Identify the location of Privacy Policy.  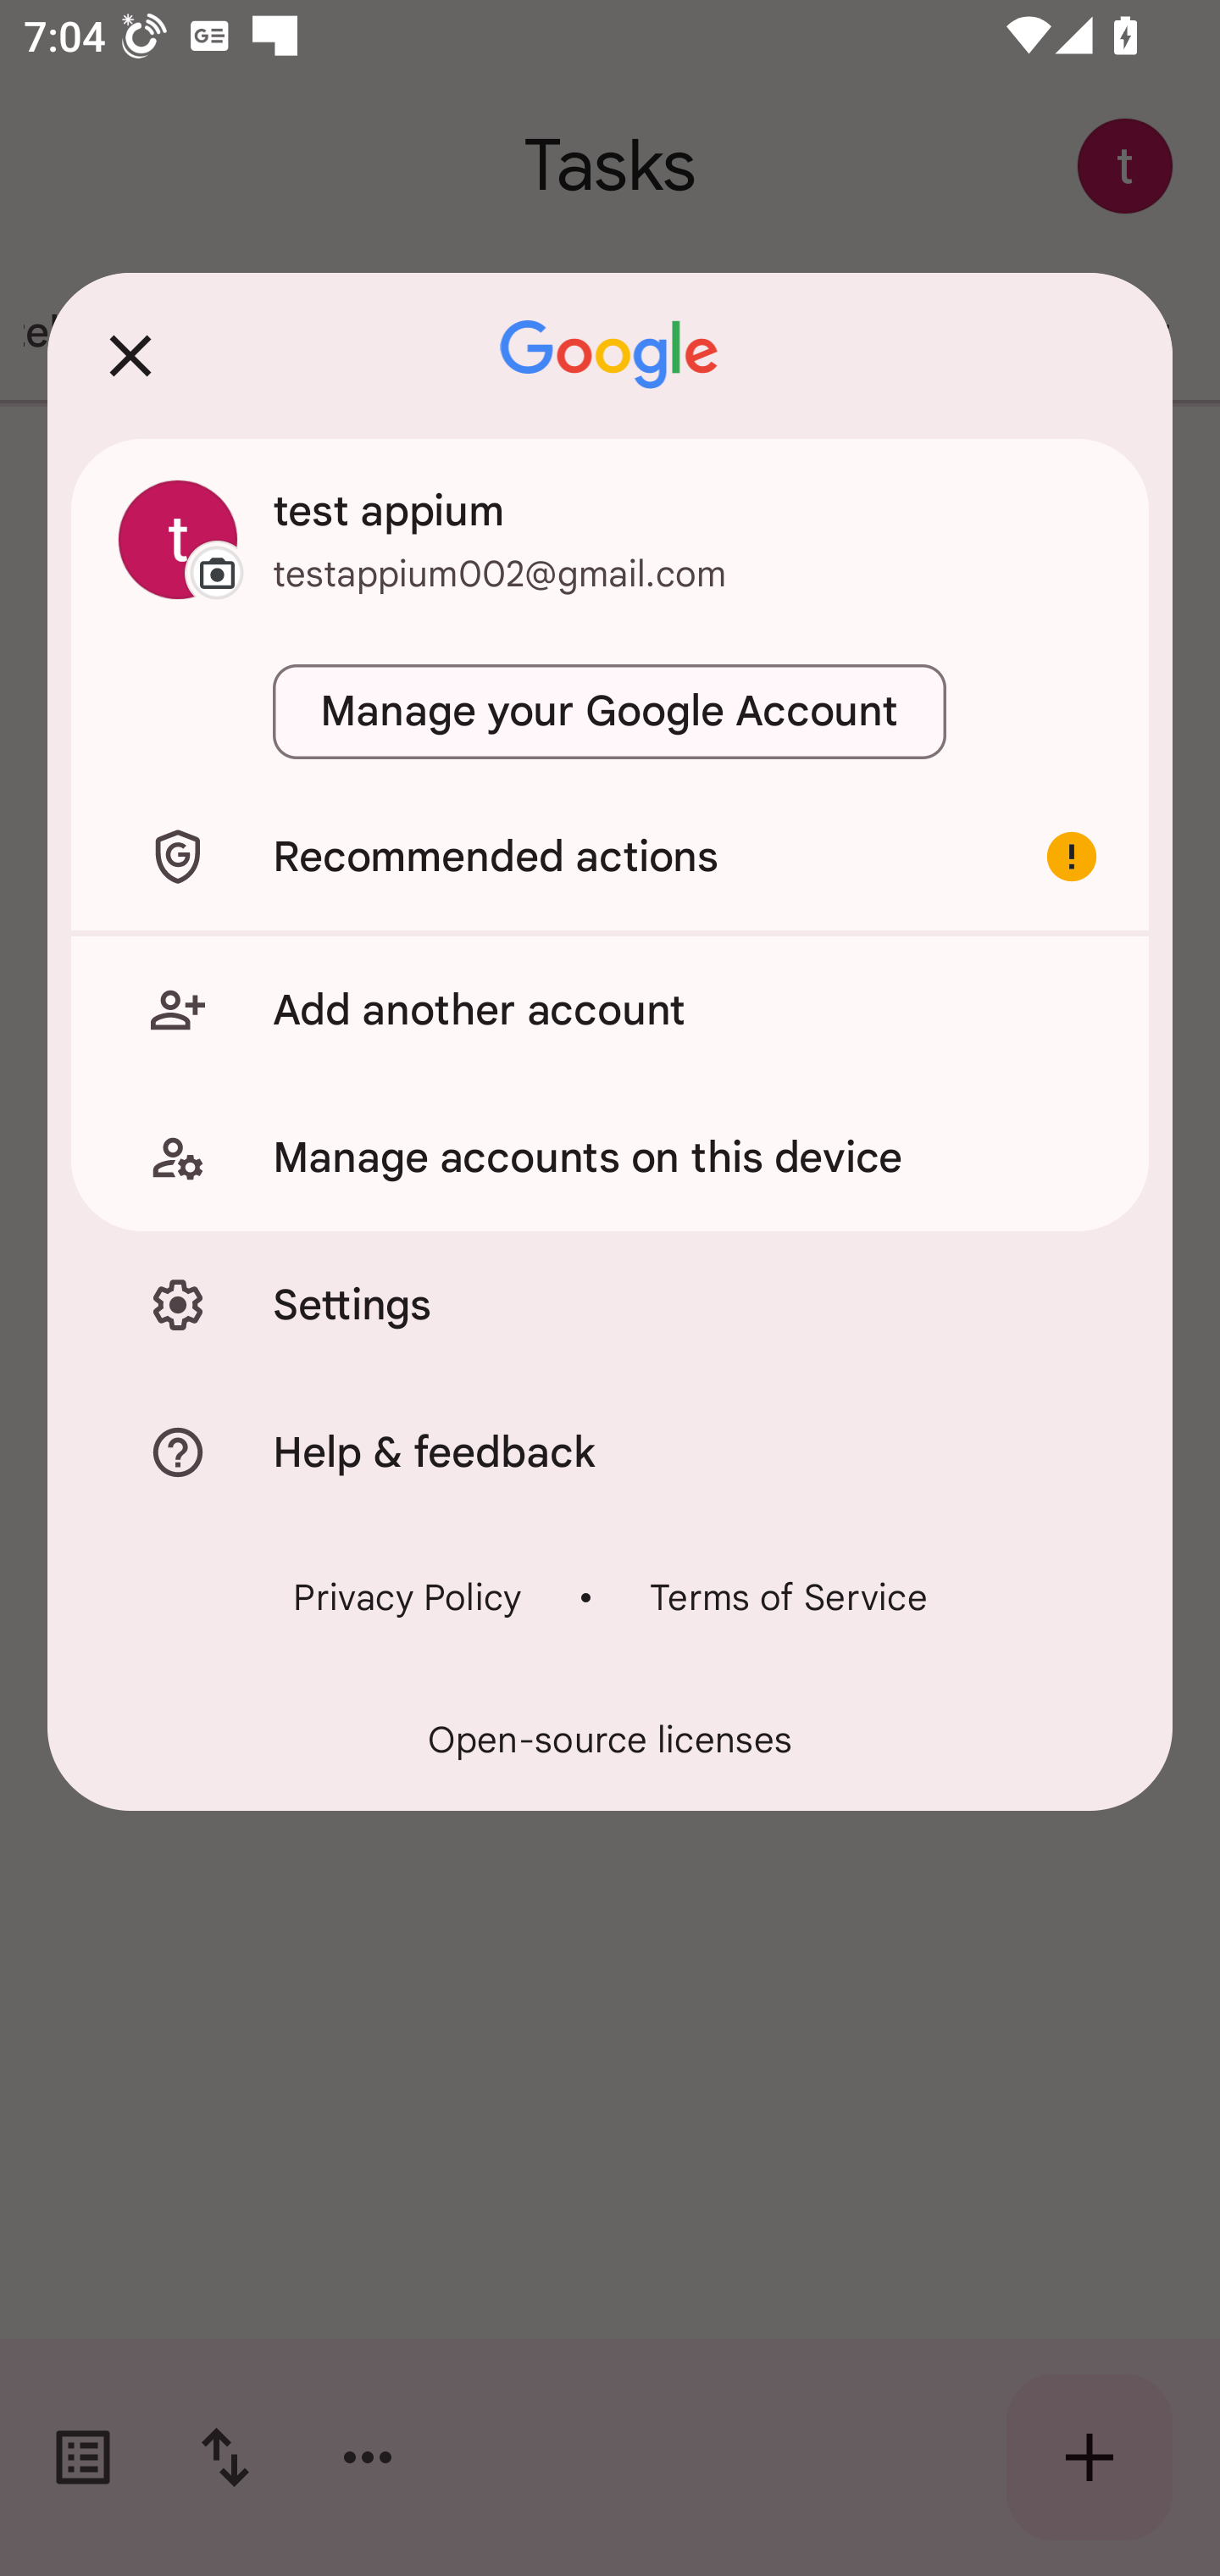
(407, 1596).